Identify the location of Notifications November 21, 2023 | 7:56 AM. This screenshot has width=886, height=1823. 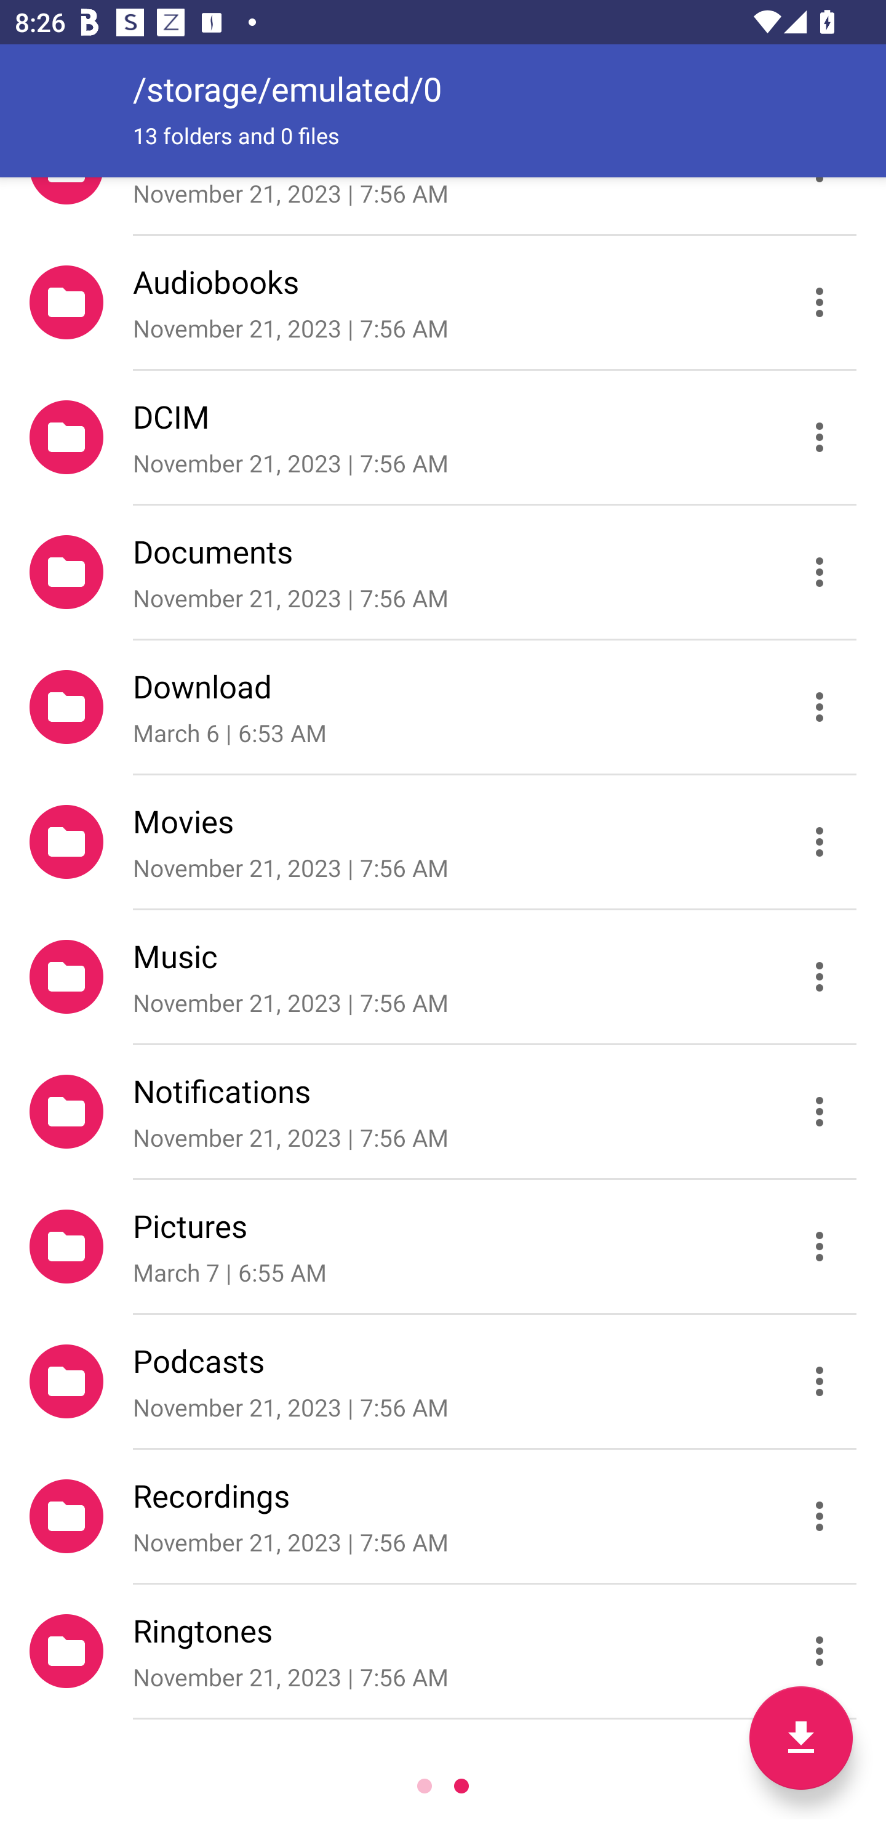
(443, 1111).